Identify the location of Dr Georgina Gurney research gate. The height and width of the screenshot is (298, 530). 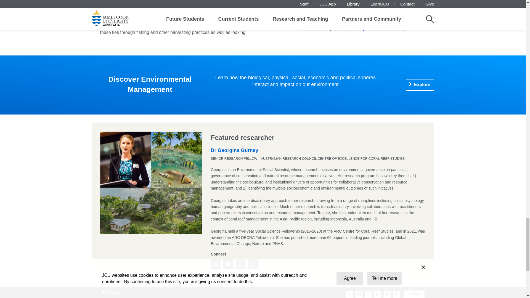
(240, 264).